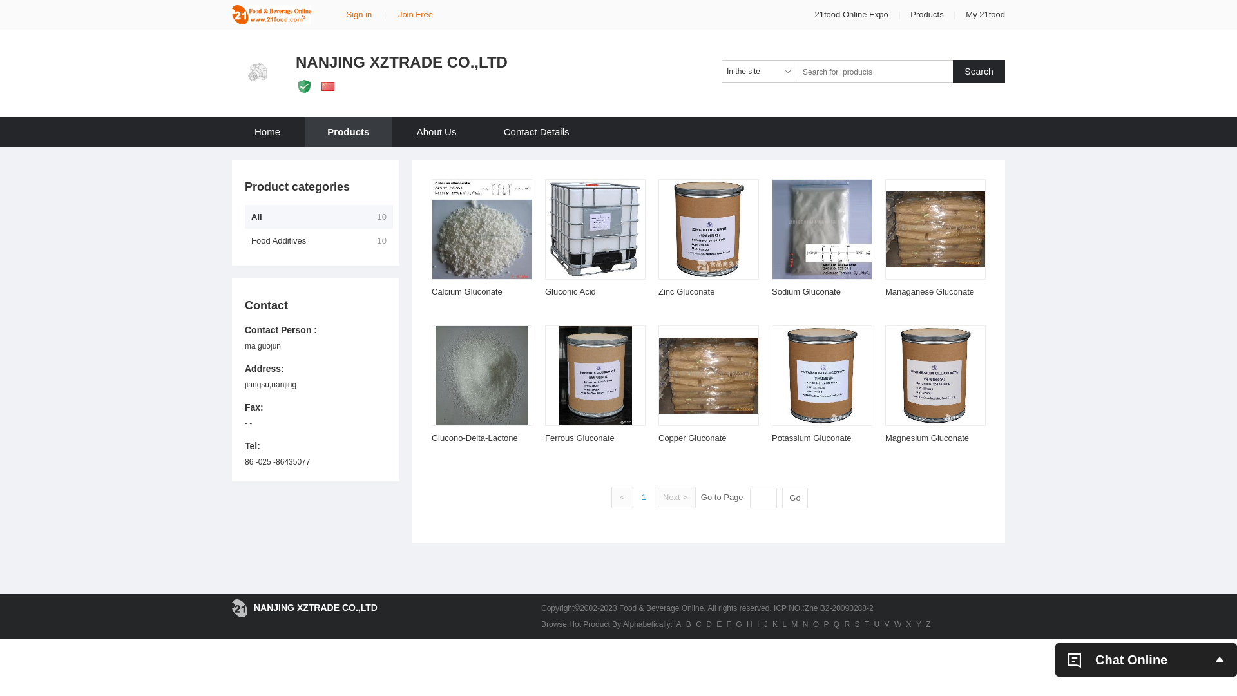 This screenshot has height=696, width=1237. I want to click on M, so click(794, 624).